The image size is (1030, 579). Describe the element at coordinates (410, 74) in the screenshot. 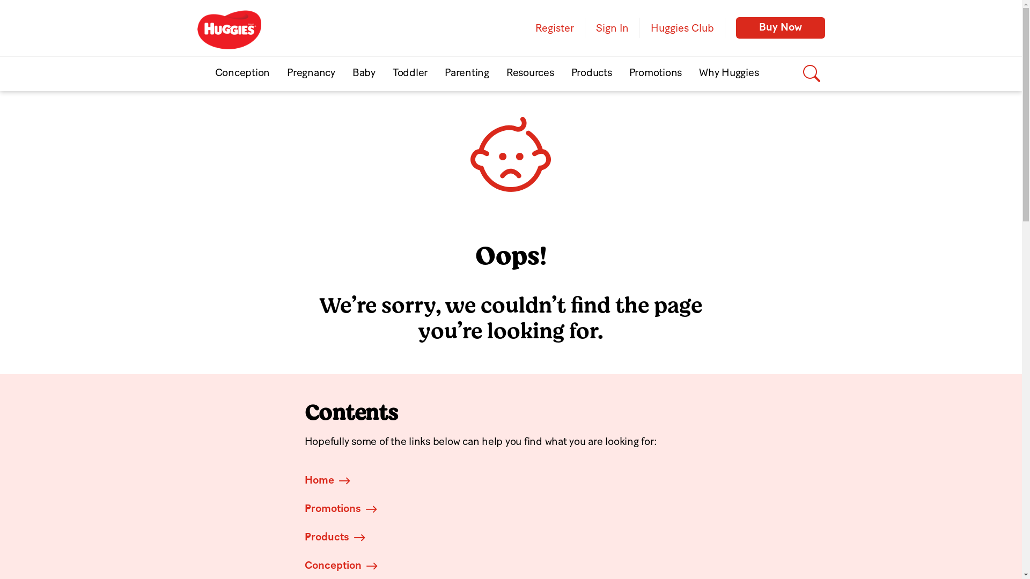

I see `Toddler` at that location.